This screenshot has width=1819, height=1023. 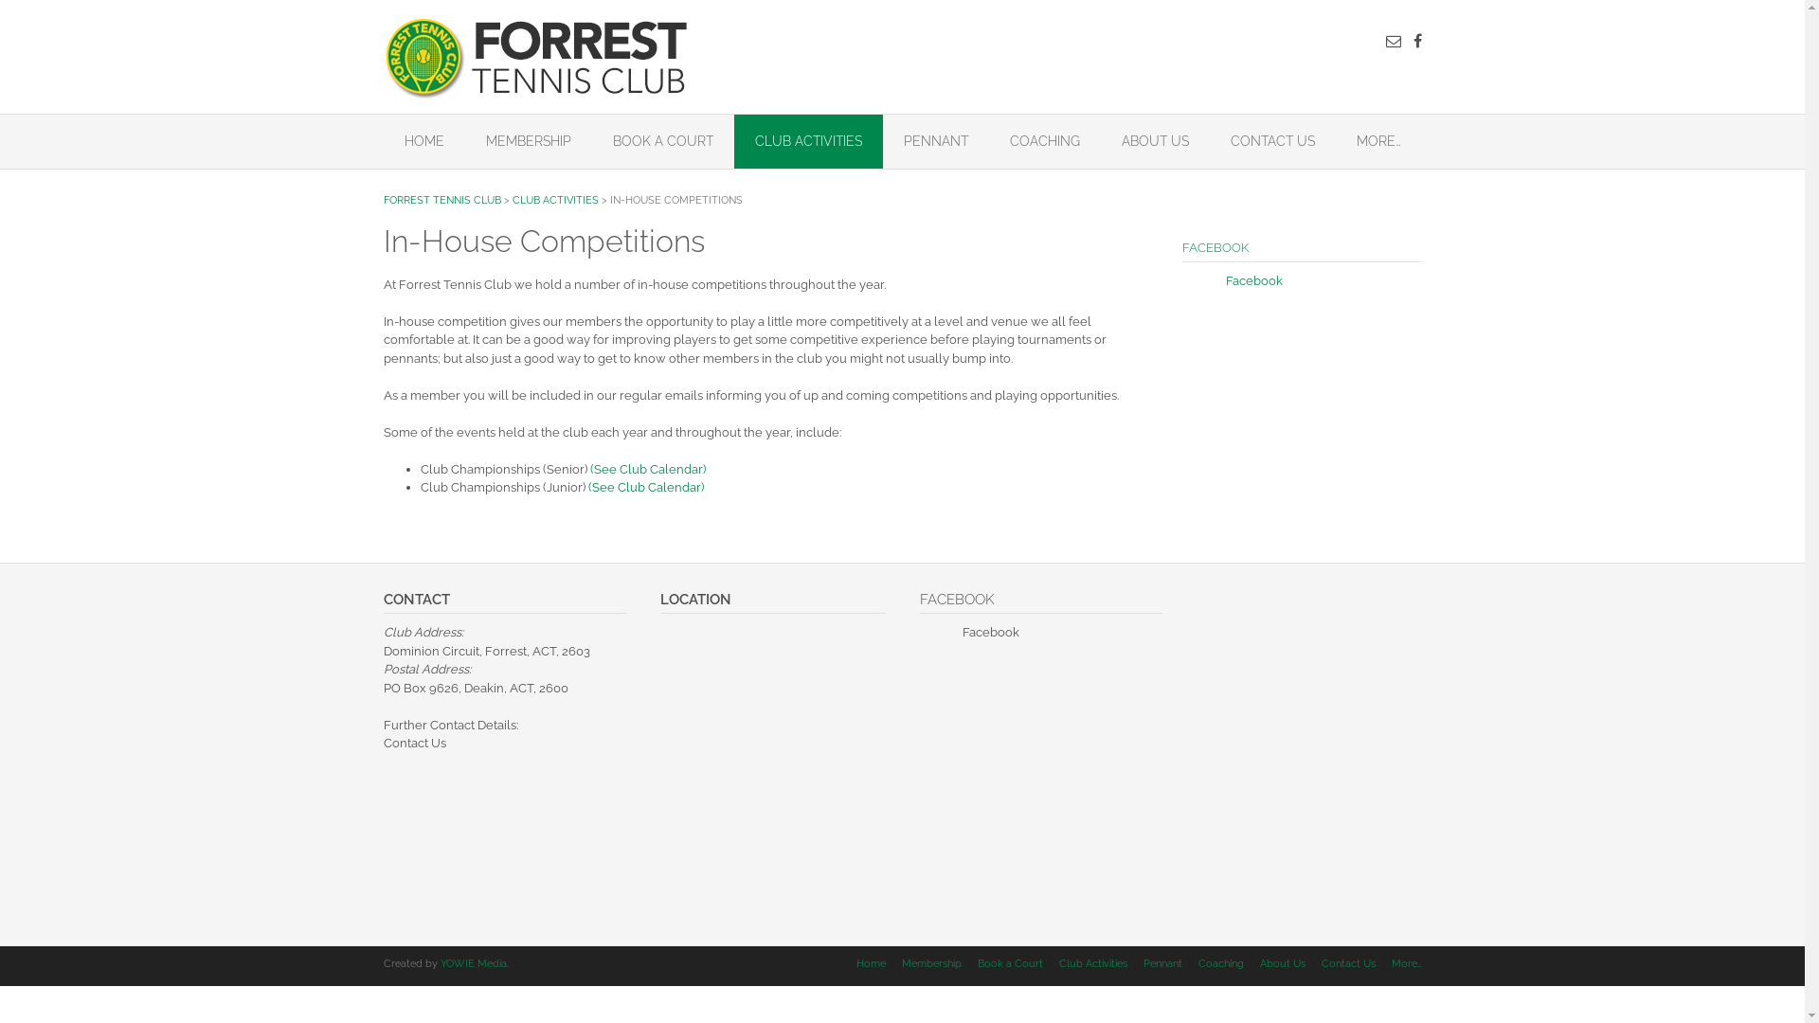 What do you see at coordinates (957, 599) in the screenshot?
I see `FACEBOOK` at bounding box center [957, 599].